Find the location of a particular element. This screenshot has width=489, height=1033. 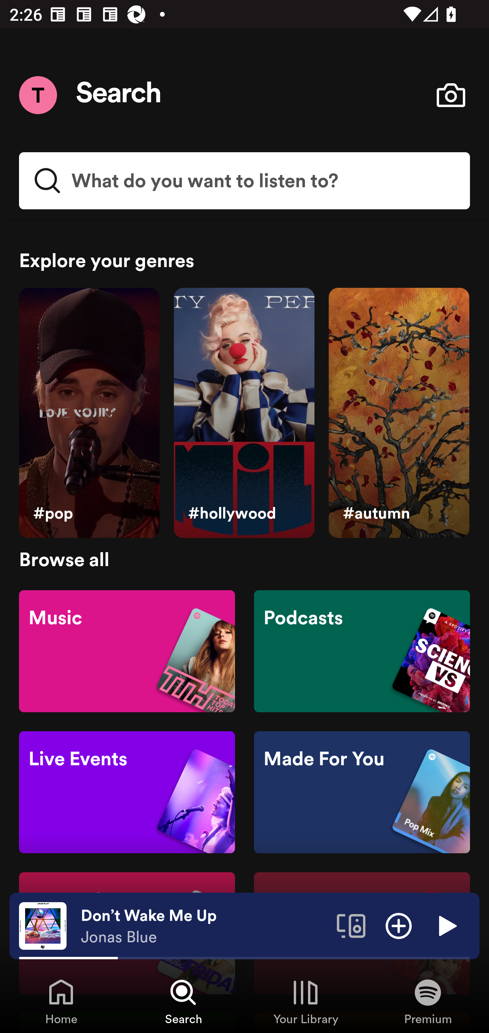

Music is located at coordinates (127, 650).